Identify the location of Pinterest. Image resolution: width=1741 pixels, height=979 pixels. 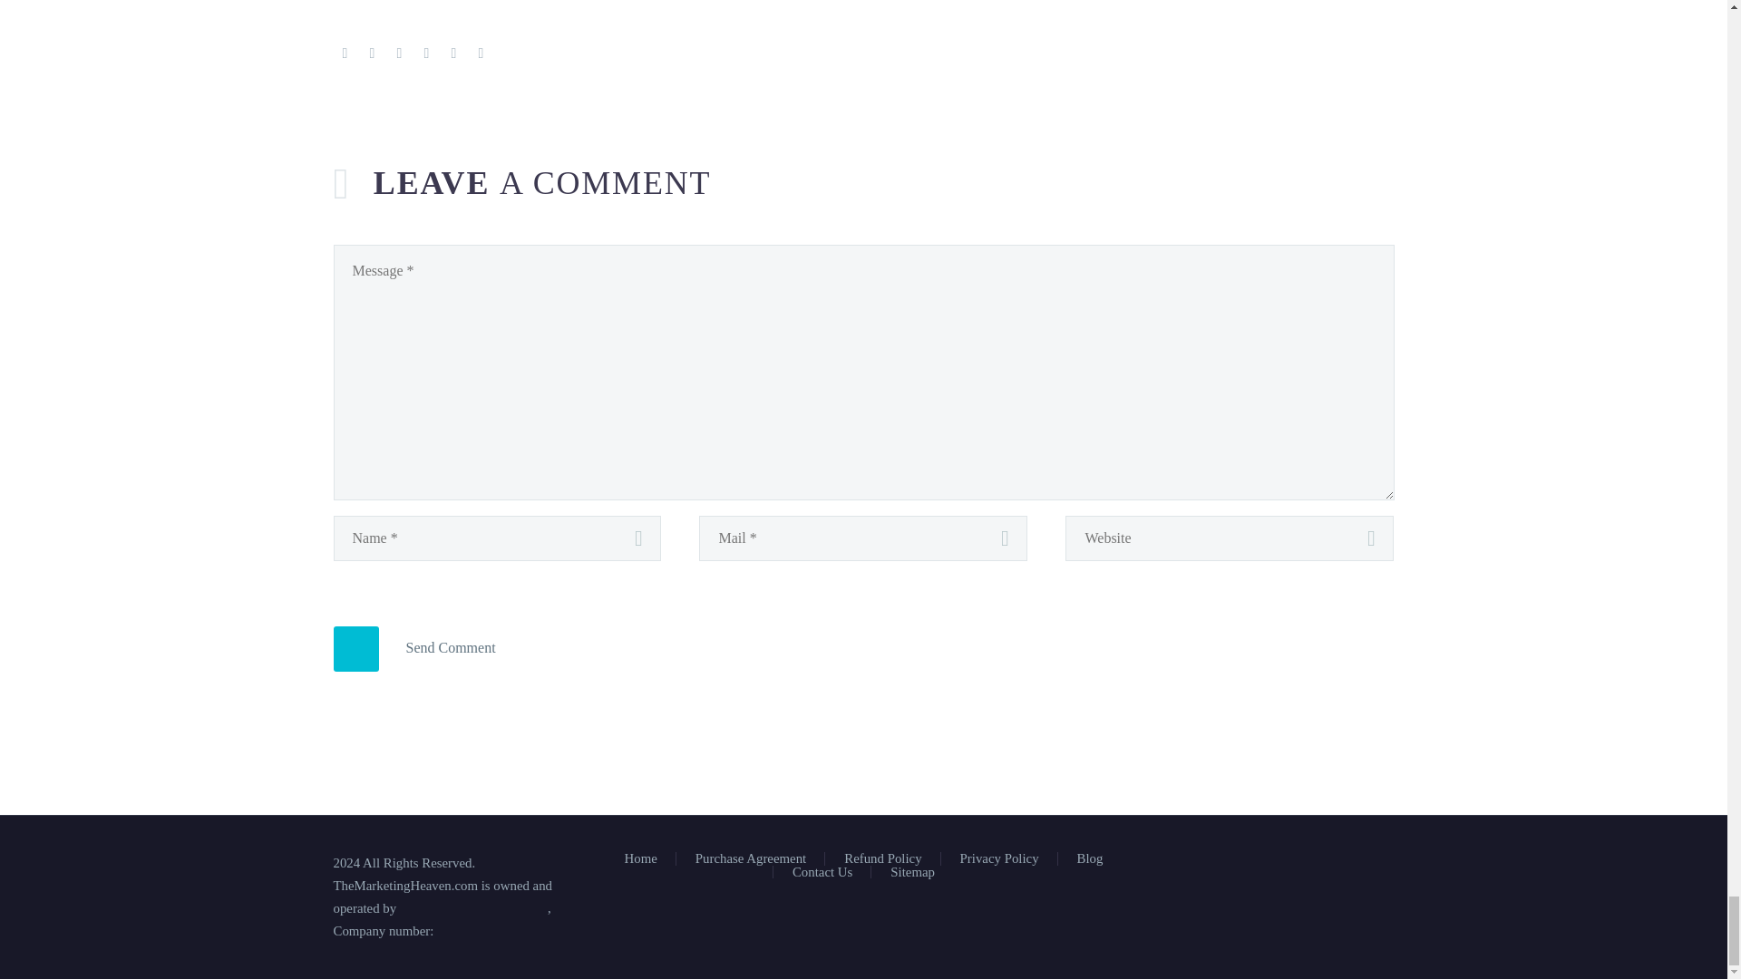
(399, 53).